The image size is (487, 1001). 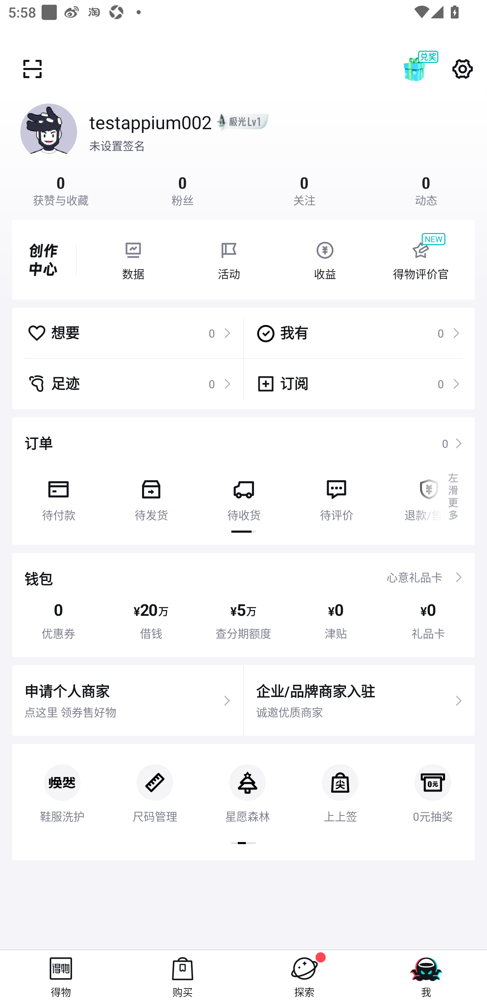 What do you see at coordinates (304, 975) in the screenshot?
I see `探索` at bounding box center [304, 975].